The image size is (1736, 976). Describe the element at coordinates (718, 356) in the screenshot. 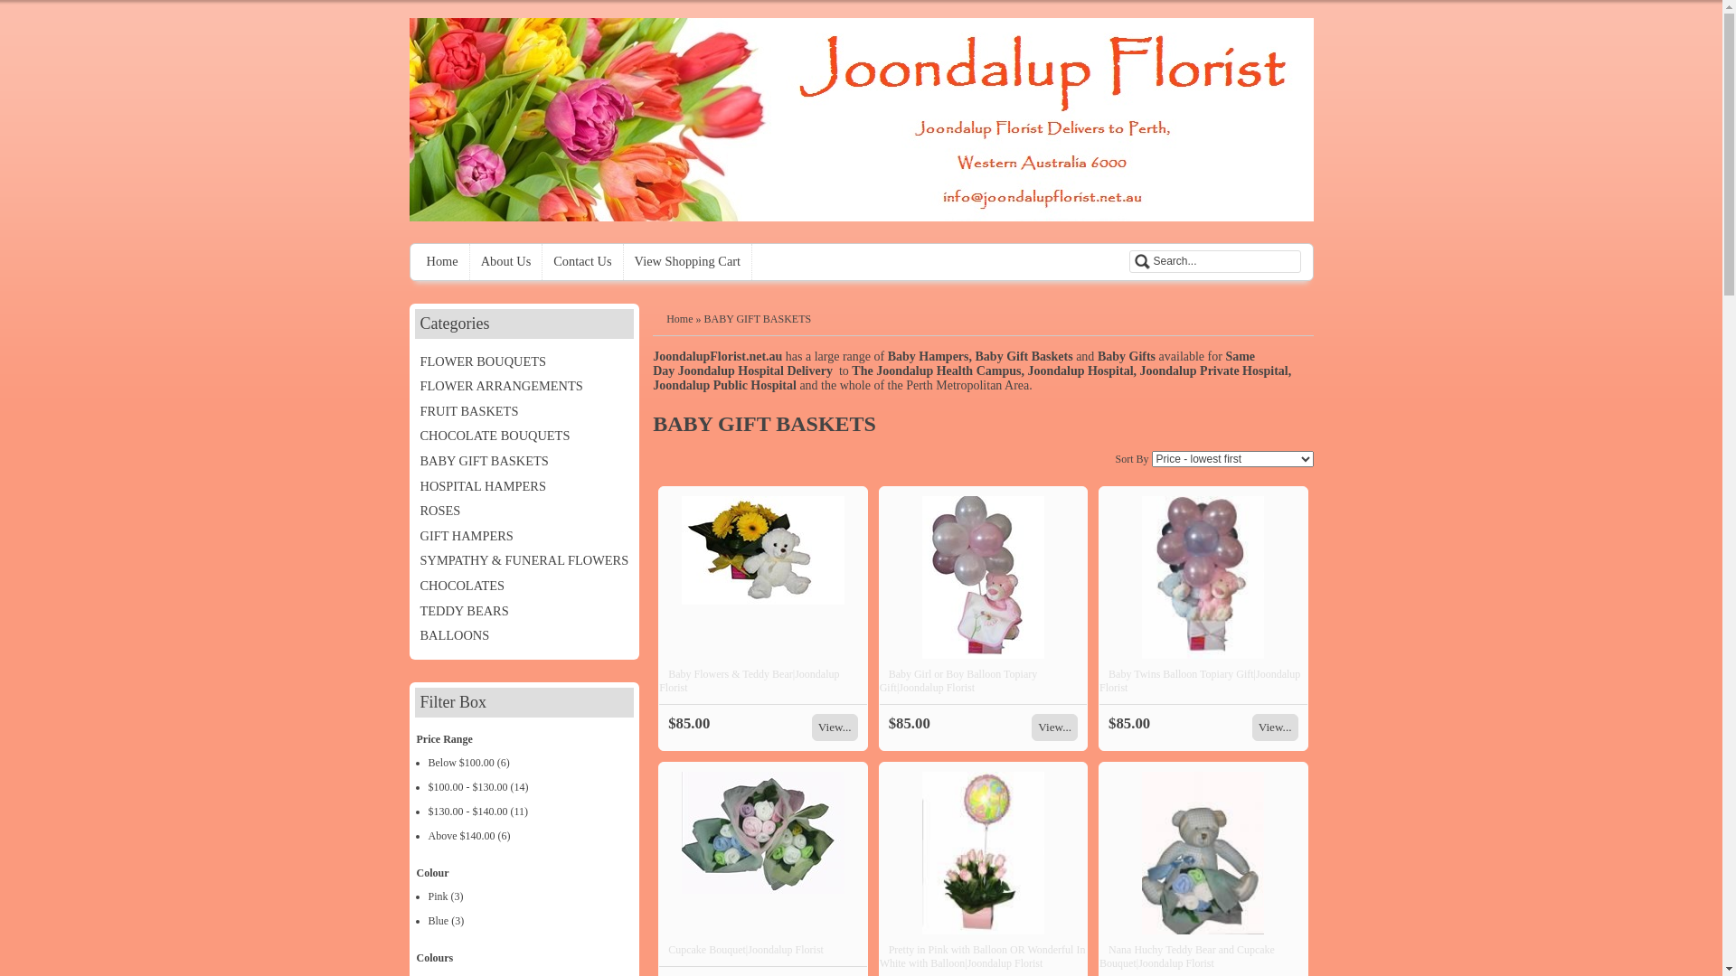

I see `JoondalupFlorist.net.au` at that location.